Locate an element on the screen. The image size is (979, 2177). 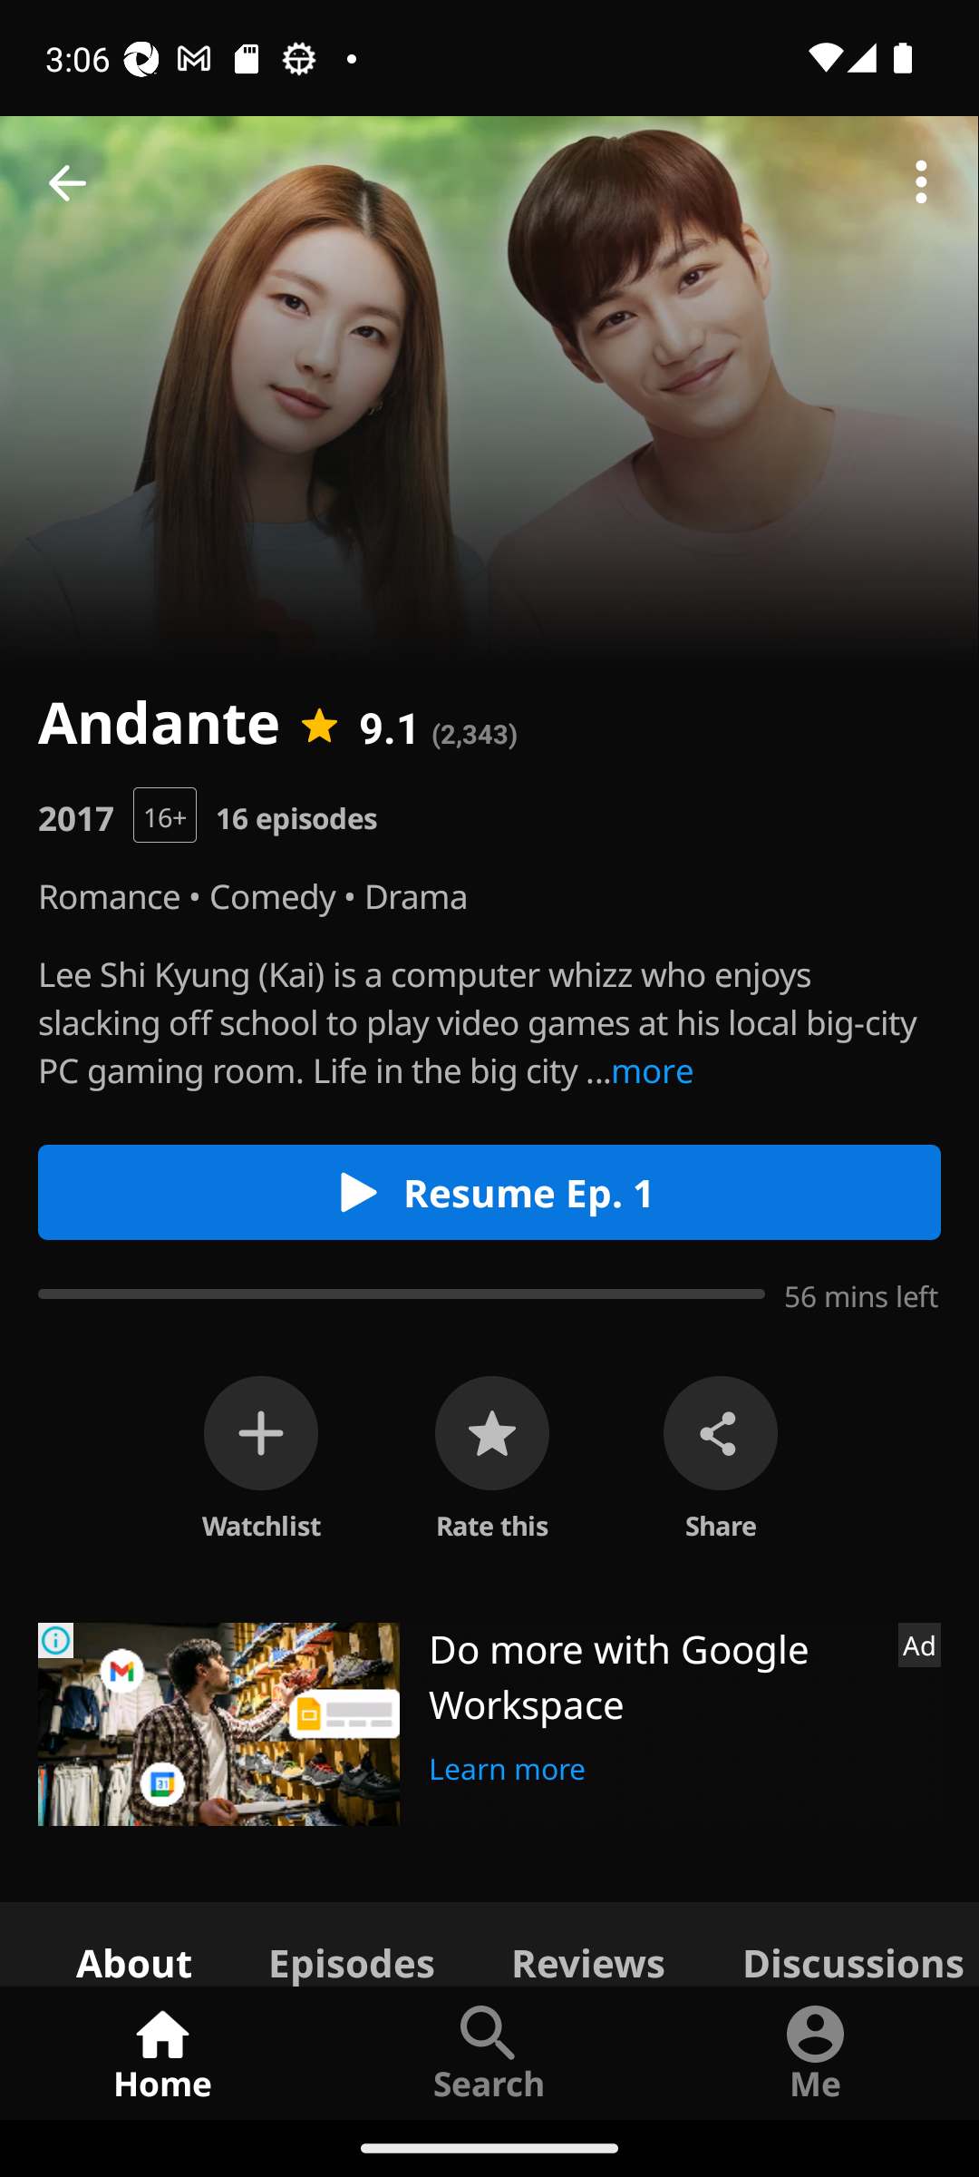
Discussions is located at coordinates (841, 1943).